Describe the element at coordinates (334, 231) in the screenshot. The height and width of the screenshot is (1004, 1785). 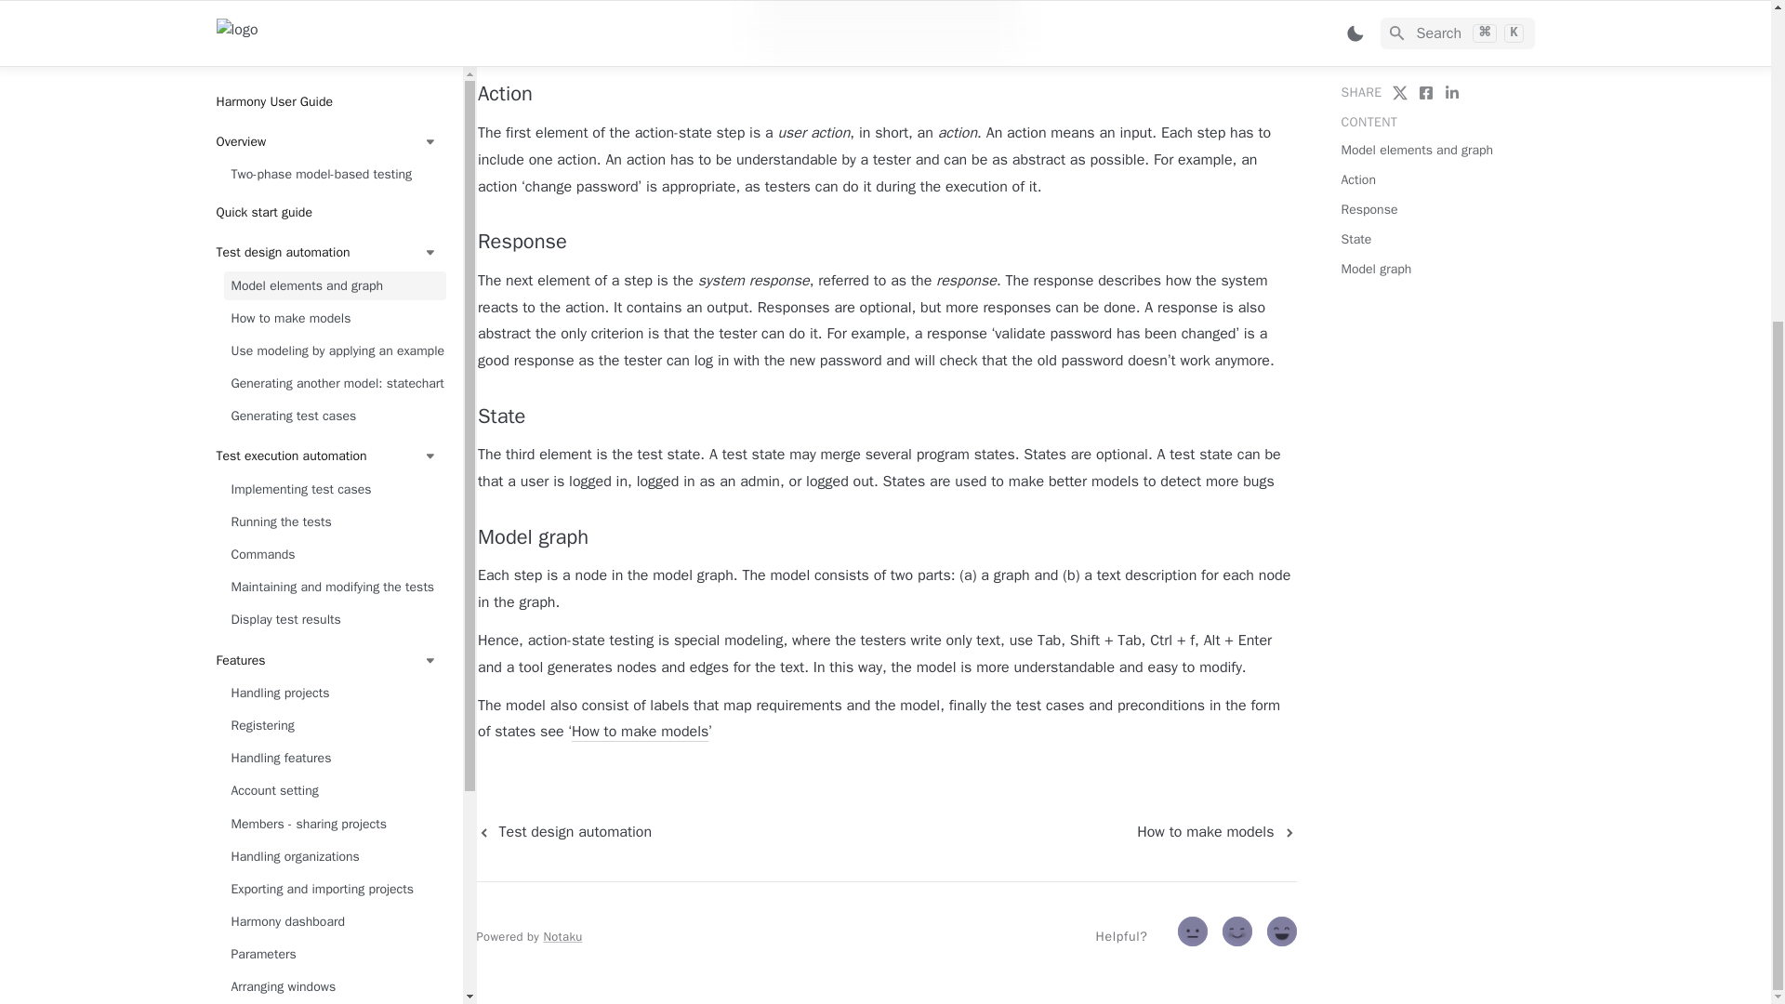
I see `Handling projects` at that location.